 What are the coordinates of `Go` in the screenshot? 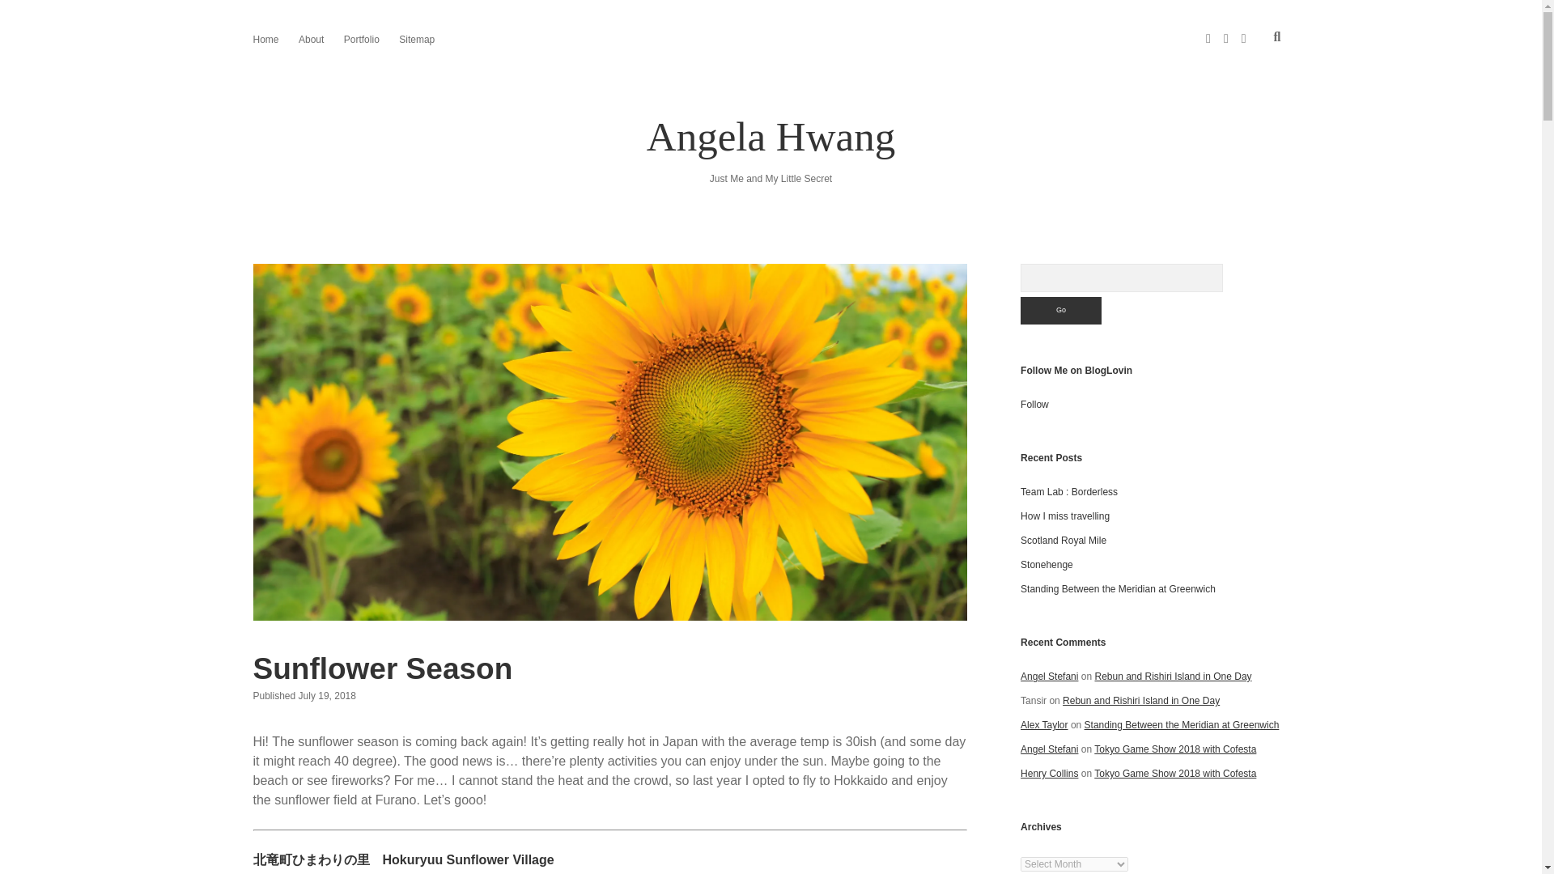 It's located at (1061, 311).